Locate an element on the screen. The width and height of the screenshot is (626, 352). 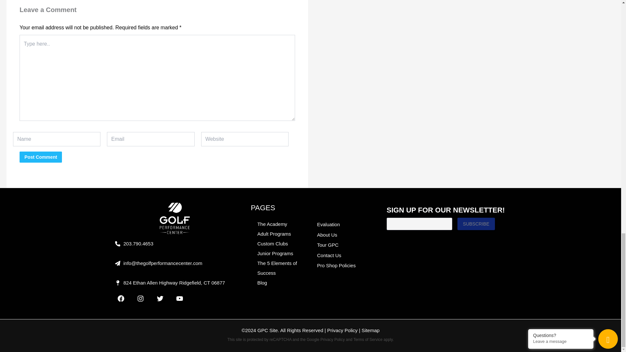
Post Comment is located at coordinates (40, 157).